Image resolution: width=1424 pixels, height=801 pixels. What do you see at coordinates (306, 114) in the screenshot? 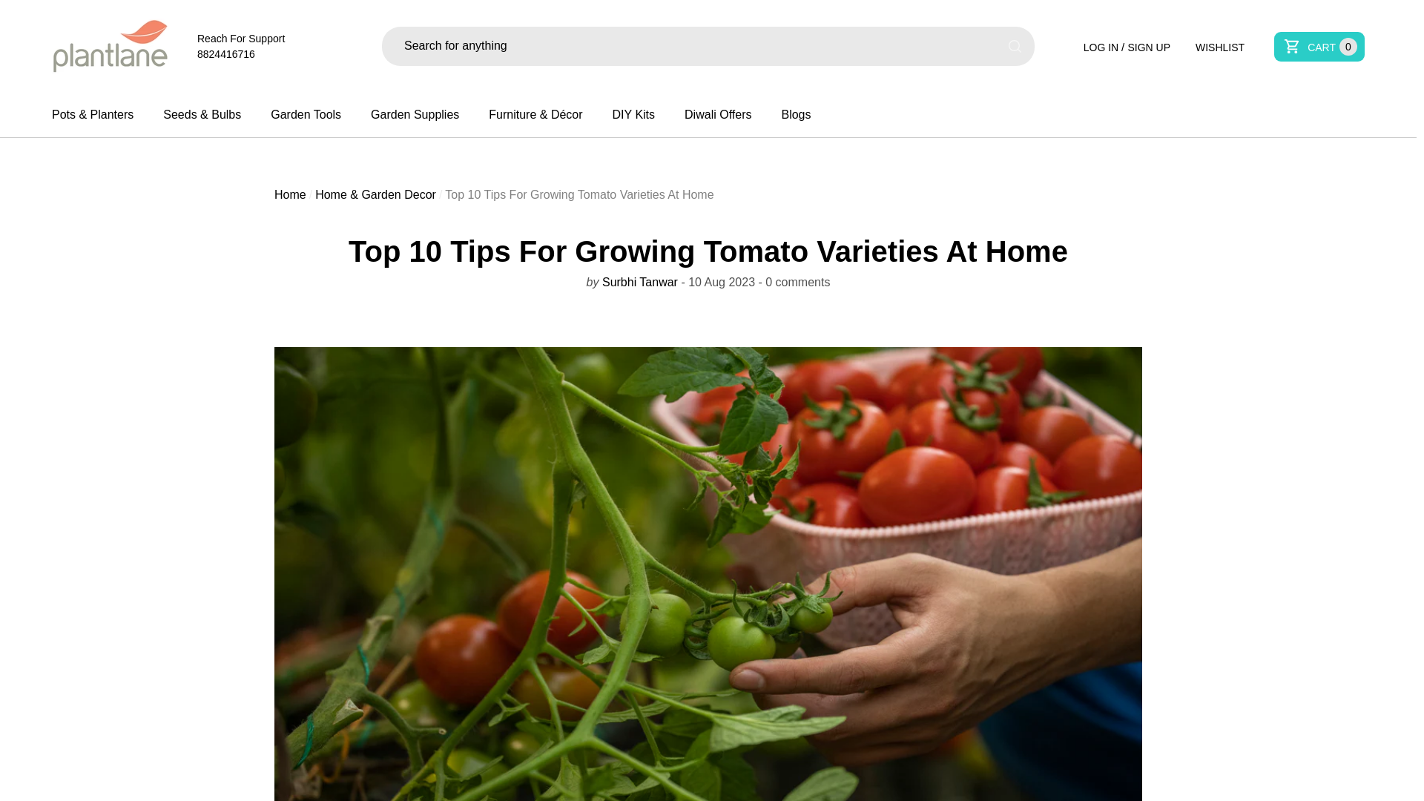
I see `Home` at bounding box center [306, 114].